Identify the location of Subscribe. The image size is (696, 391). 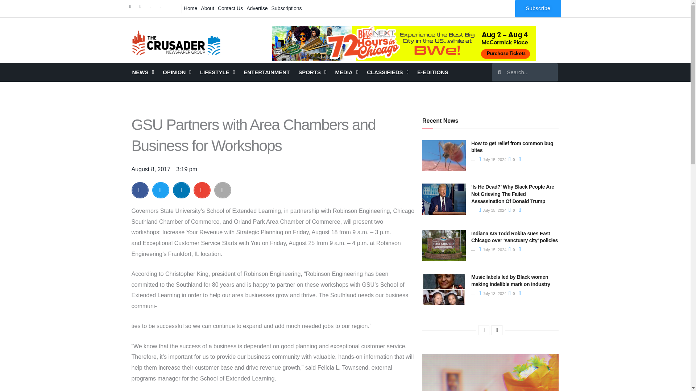
(538, 9).